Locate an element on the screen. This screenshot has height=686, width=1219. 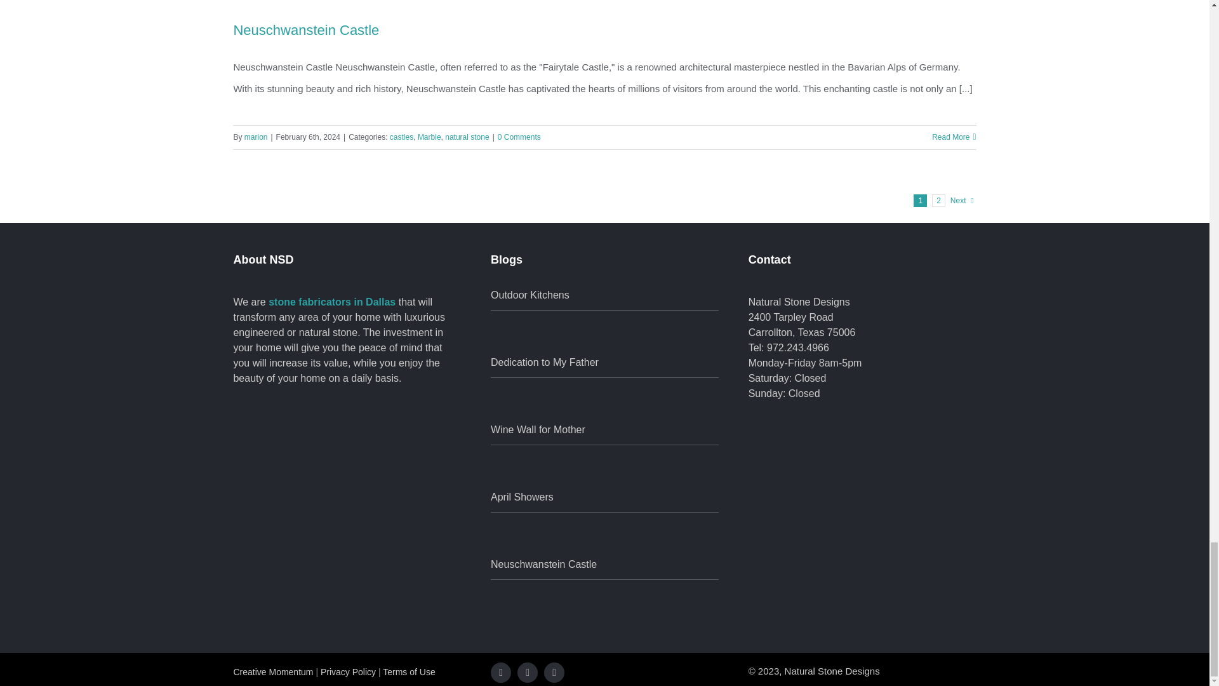
Facebook is located at coordinates (500, 672).